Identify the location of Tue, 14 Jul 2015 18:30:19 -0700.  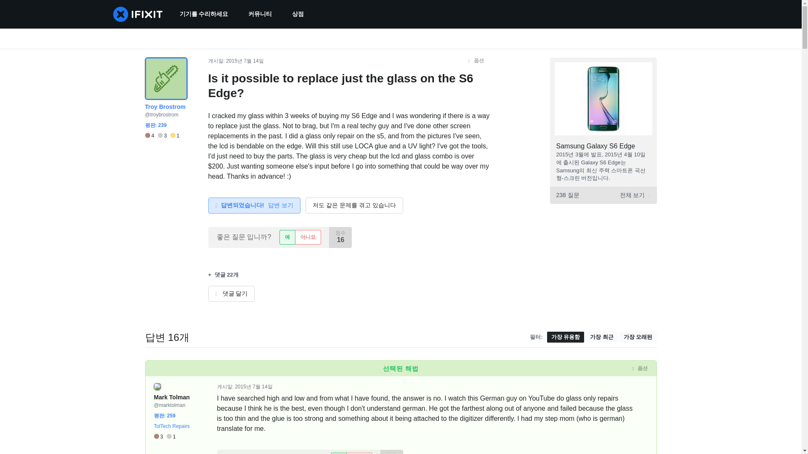
(245, 61).